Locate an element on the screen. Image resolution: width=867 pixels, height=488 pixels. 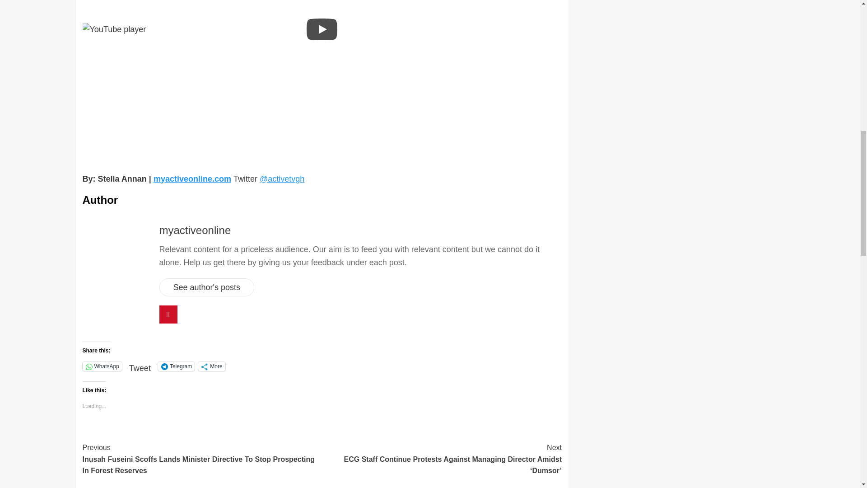
myactiveonline is located at coordinates (194, 230).